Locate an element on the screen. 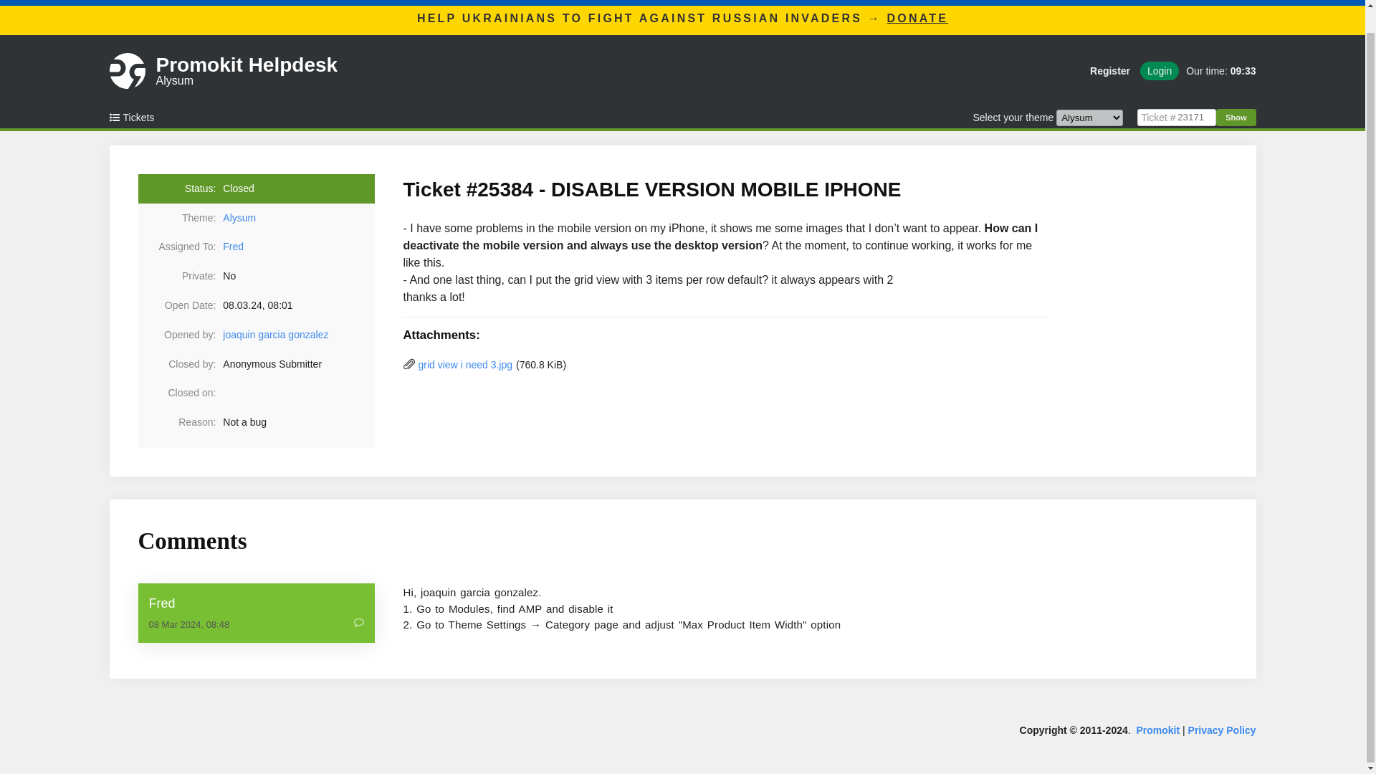  Fred is located at coordinates (257, 603).